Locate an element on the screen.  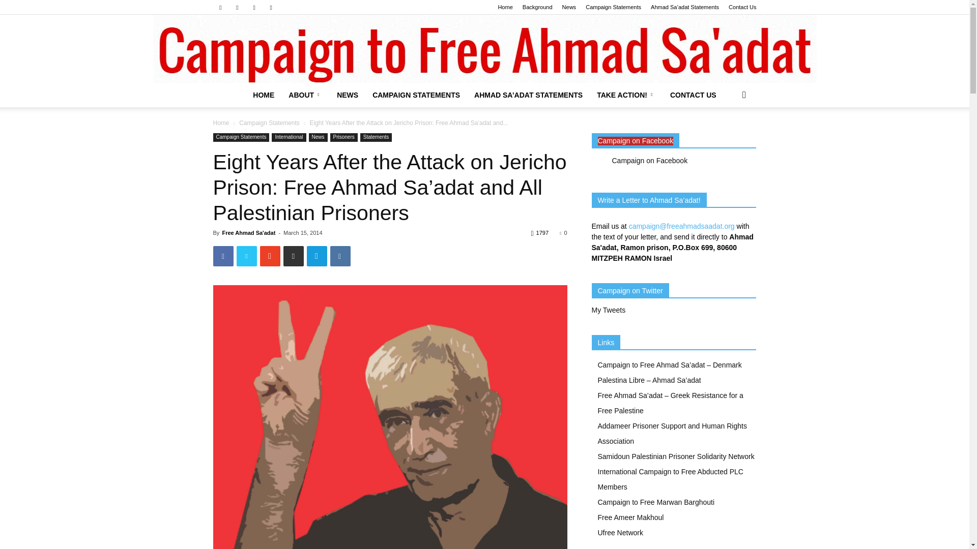
HOME is located at coordinates (264, 95).